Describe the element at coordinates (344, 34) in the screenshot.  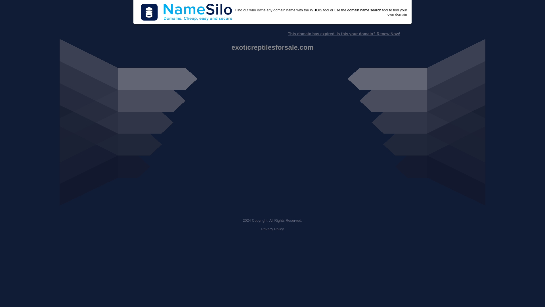
I see `This domain has expired. Is this your domain? Renew Now!` at that location.